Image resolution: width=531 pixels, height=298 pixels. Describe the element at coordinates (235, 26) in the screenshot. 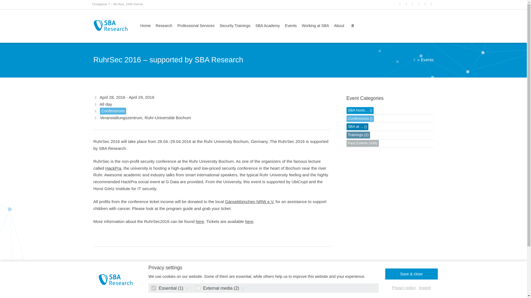

I see `Security Trainings` at that location.